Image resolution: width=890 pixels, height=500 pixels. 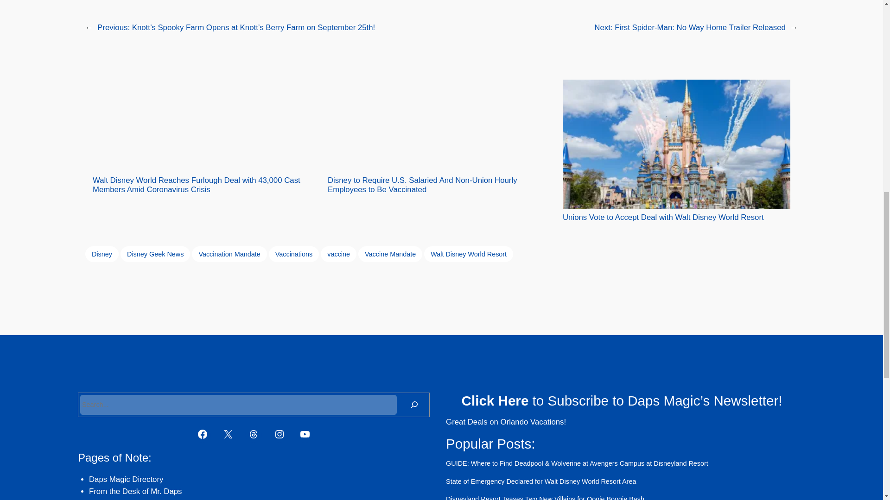 I want to click on Vaccination Mandate, so click(x=229, y=254).